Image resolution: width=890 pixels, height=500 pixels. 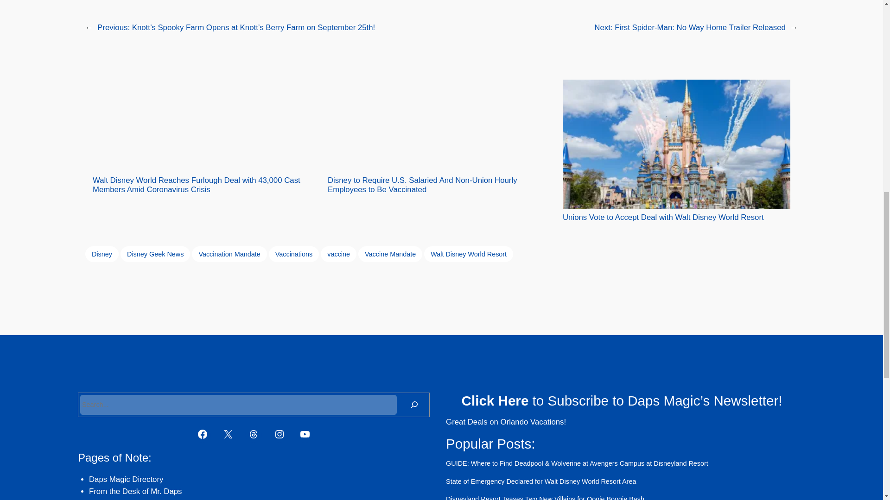 I want to click on Vaccination Mandate, so click(x=229, y=254).